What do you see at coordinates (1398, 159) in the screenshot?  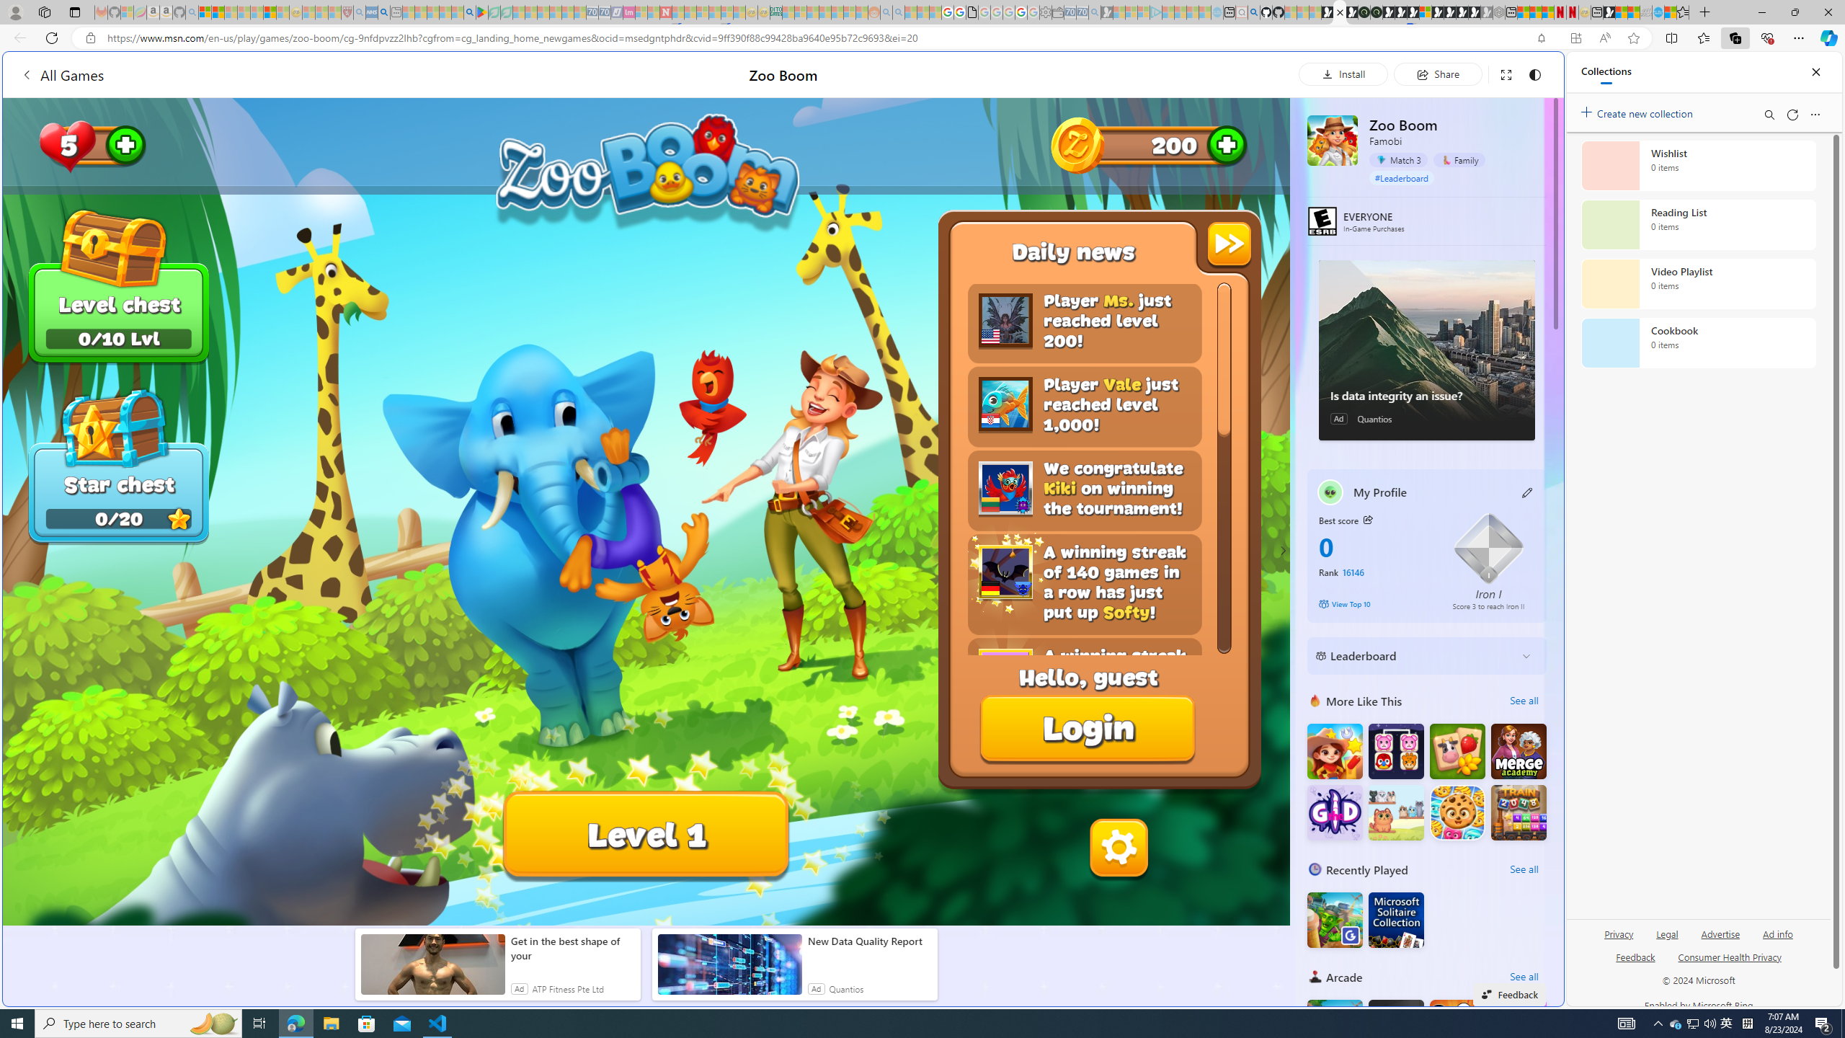 I see `Match 3` at bounding box center [1398, 159].